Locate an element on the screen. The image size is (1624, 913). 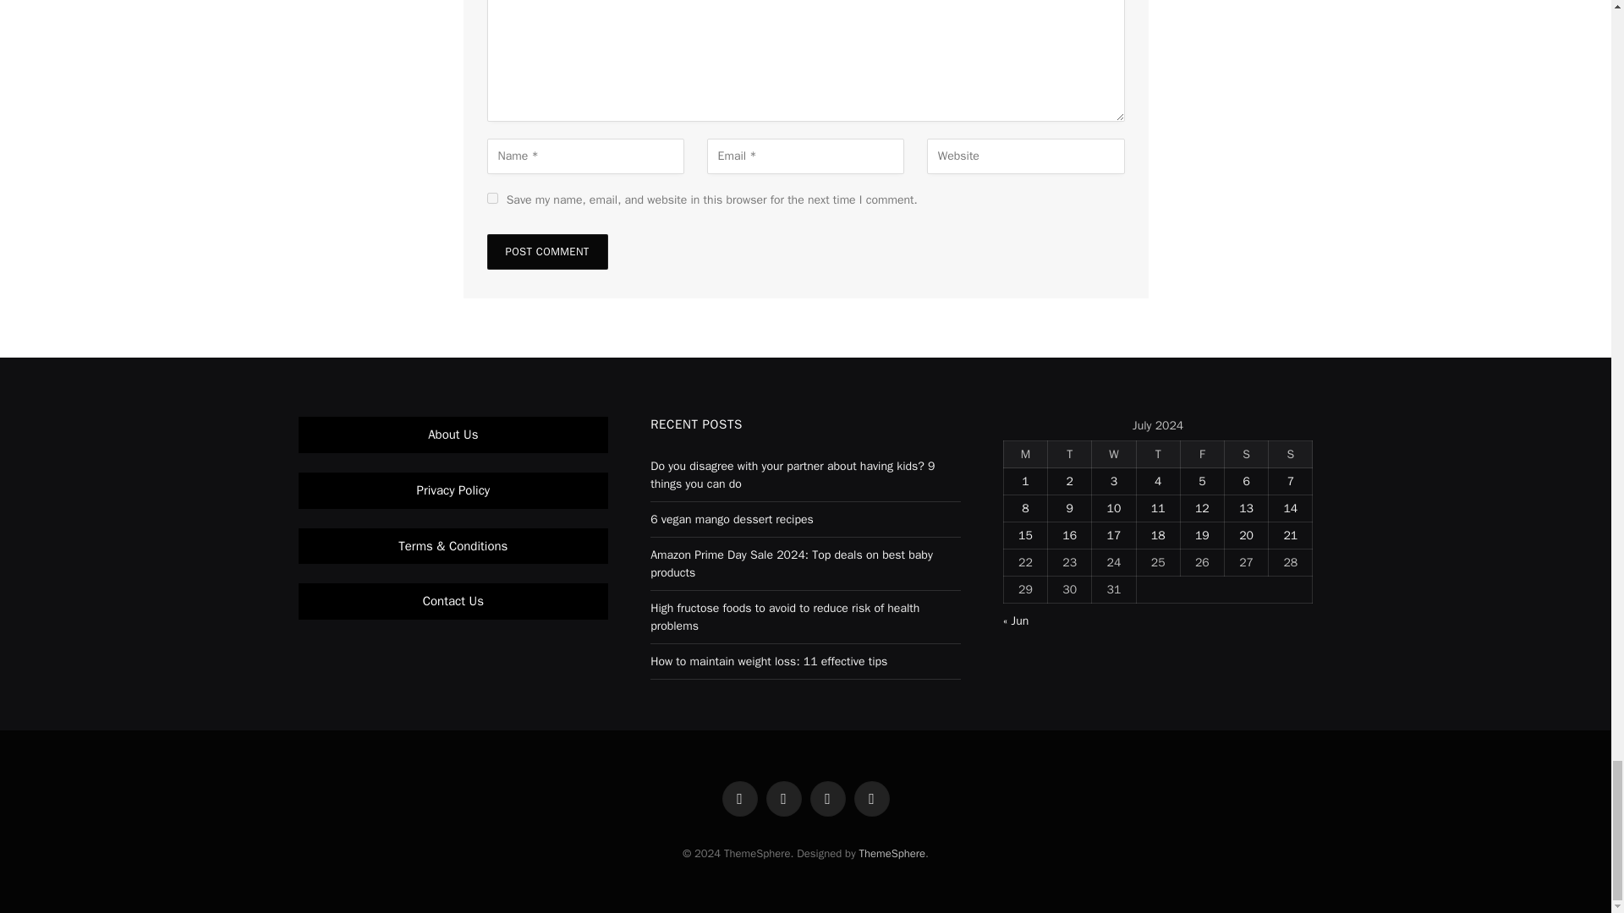
Post Comment is located at coordinates (547, 251).